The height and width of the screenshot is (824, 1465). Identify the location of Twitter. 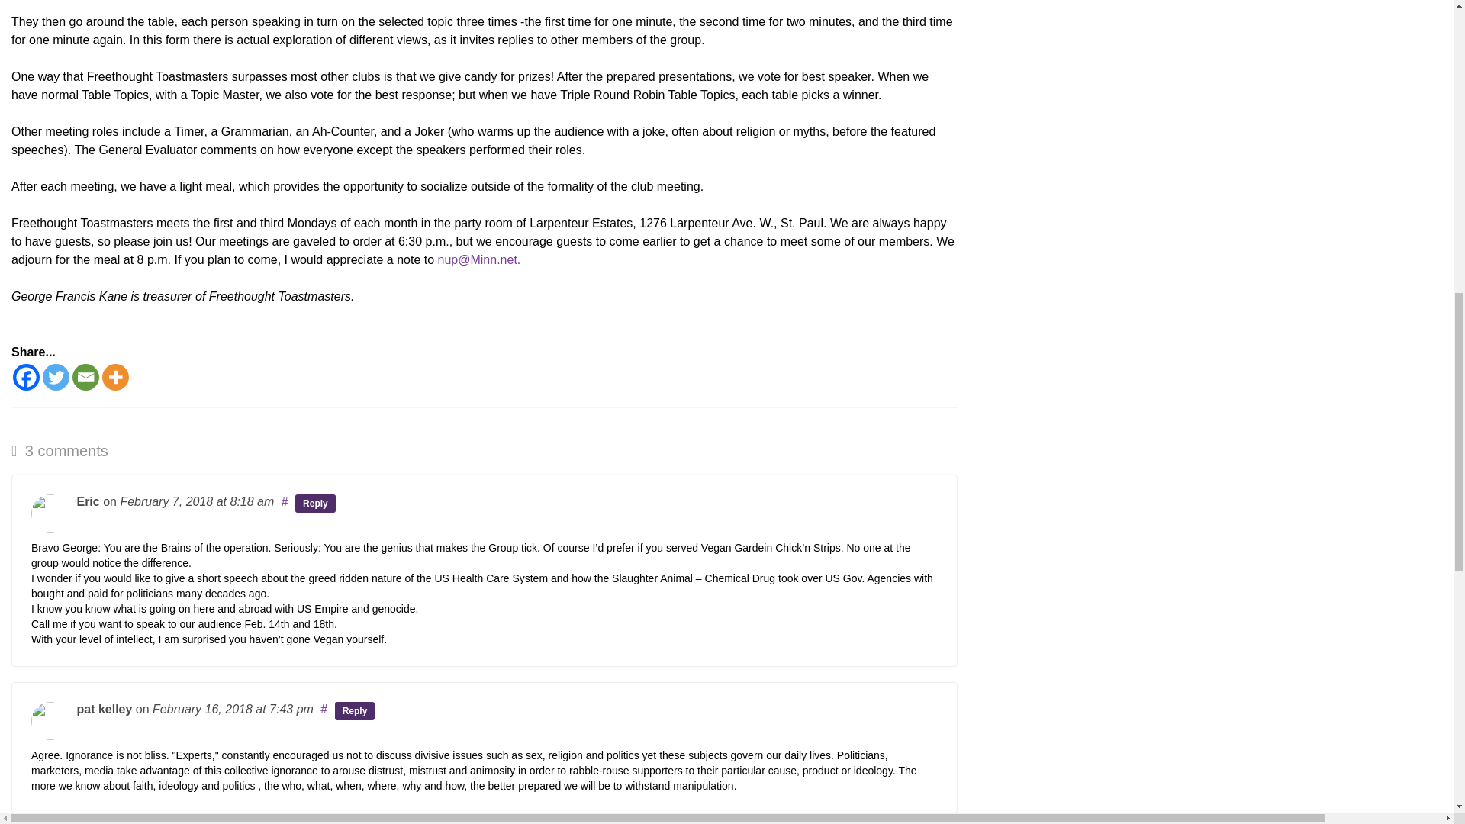
(55, 377).